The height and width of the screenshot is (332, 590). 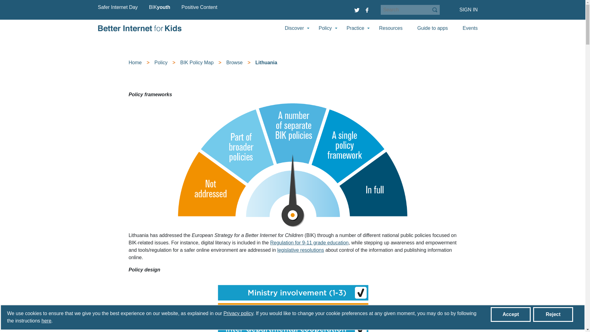 I want to click on Positive Content, so click(x=200, y=7).